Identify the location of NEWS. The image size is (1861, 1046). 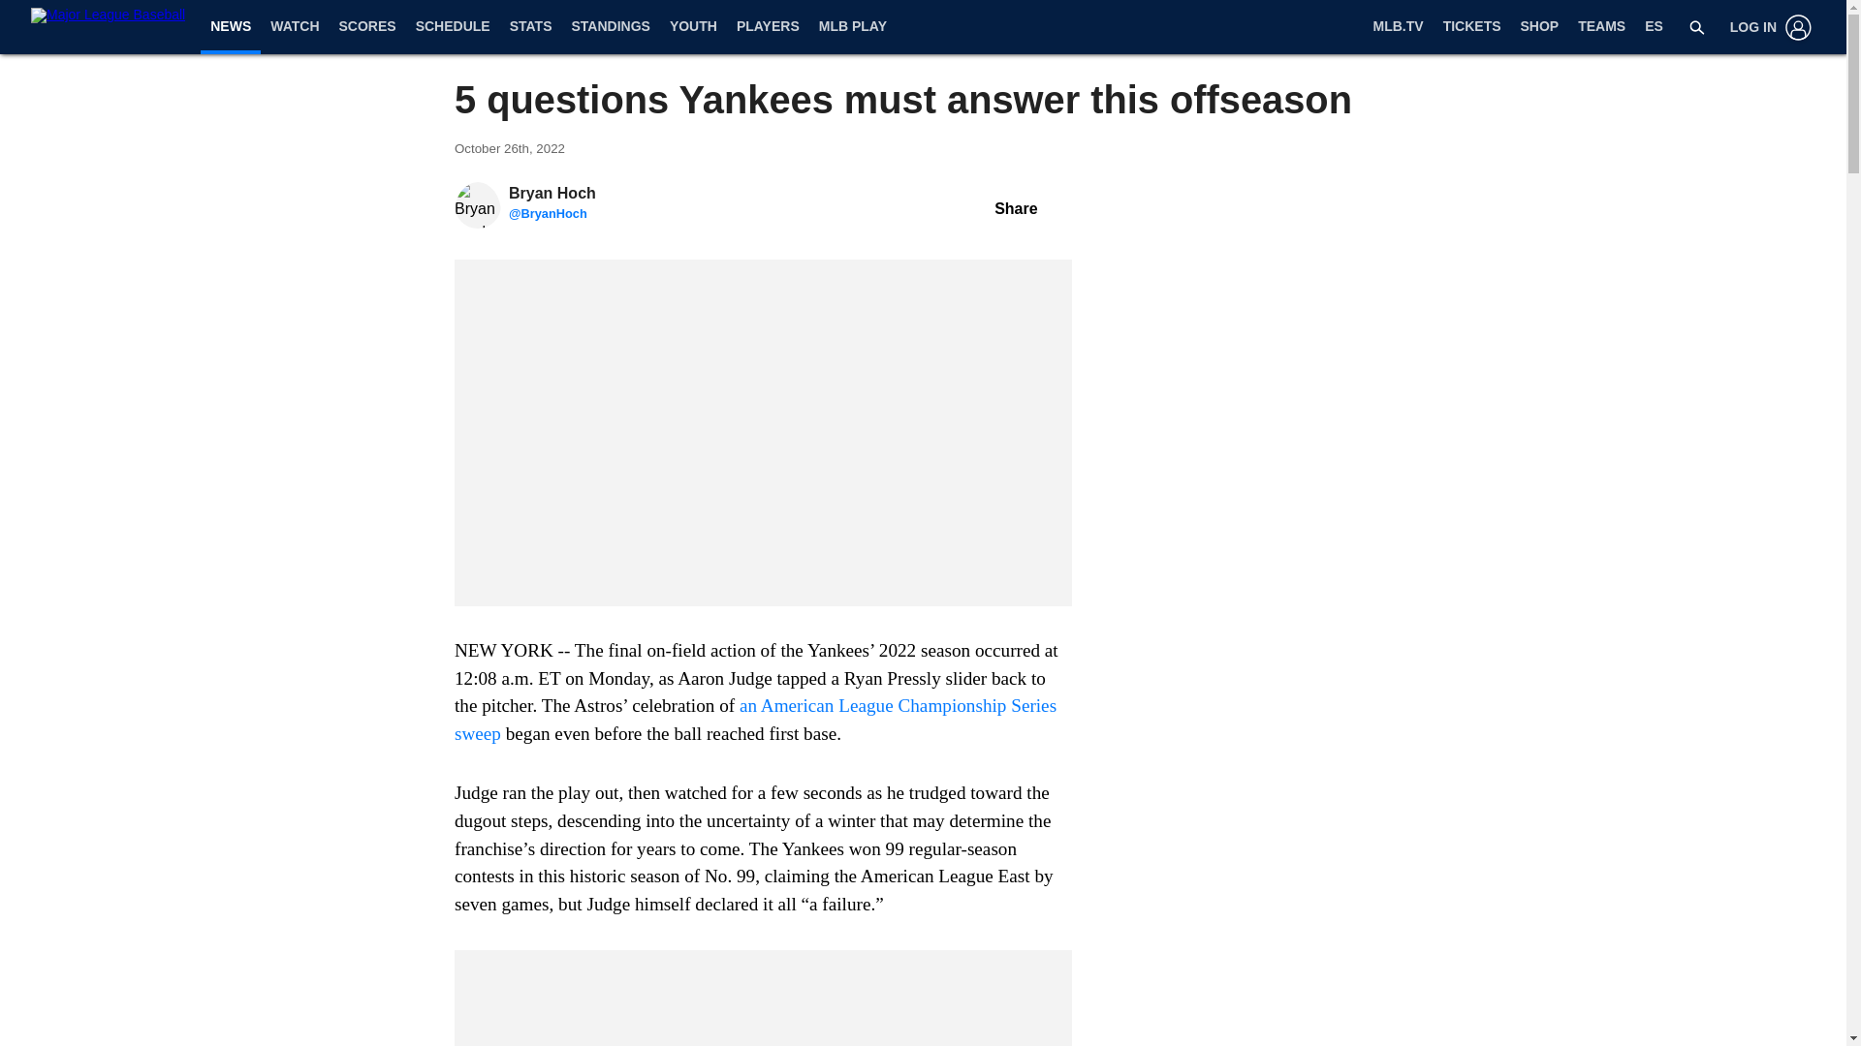
(231, 25).